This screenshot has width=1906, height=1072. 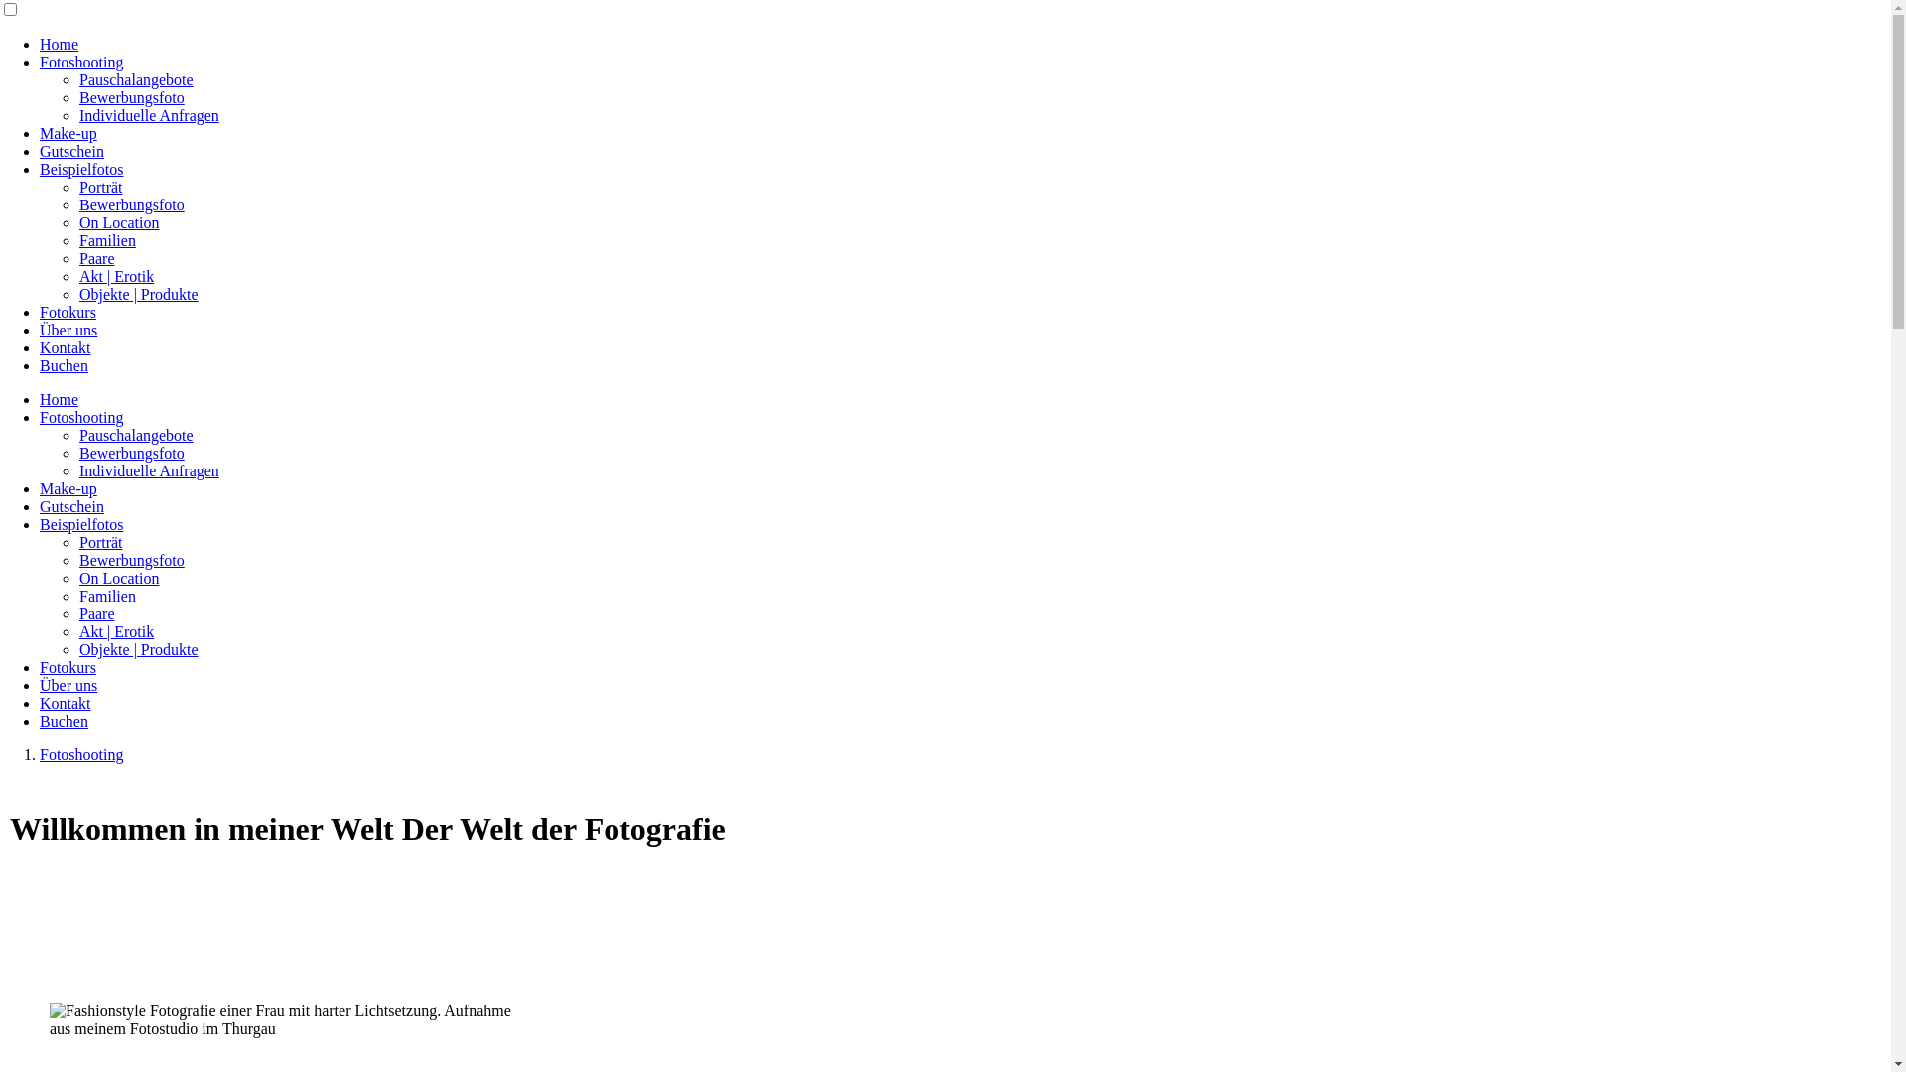 What do you see at coordinates (64, 721) in the screenshot?
I see `Buchen` at bounding box center [64, 721].